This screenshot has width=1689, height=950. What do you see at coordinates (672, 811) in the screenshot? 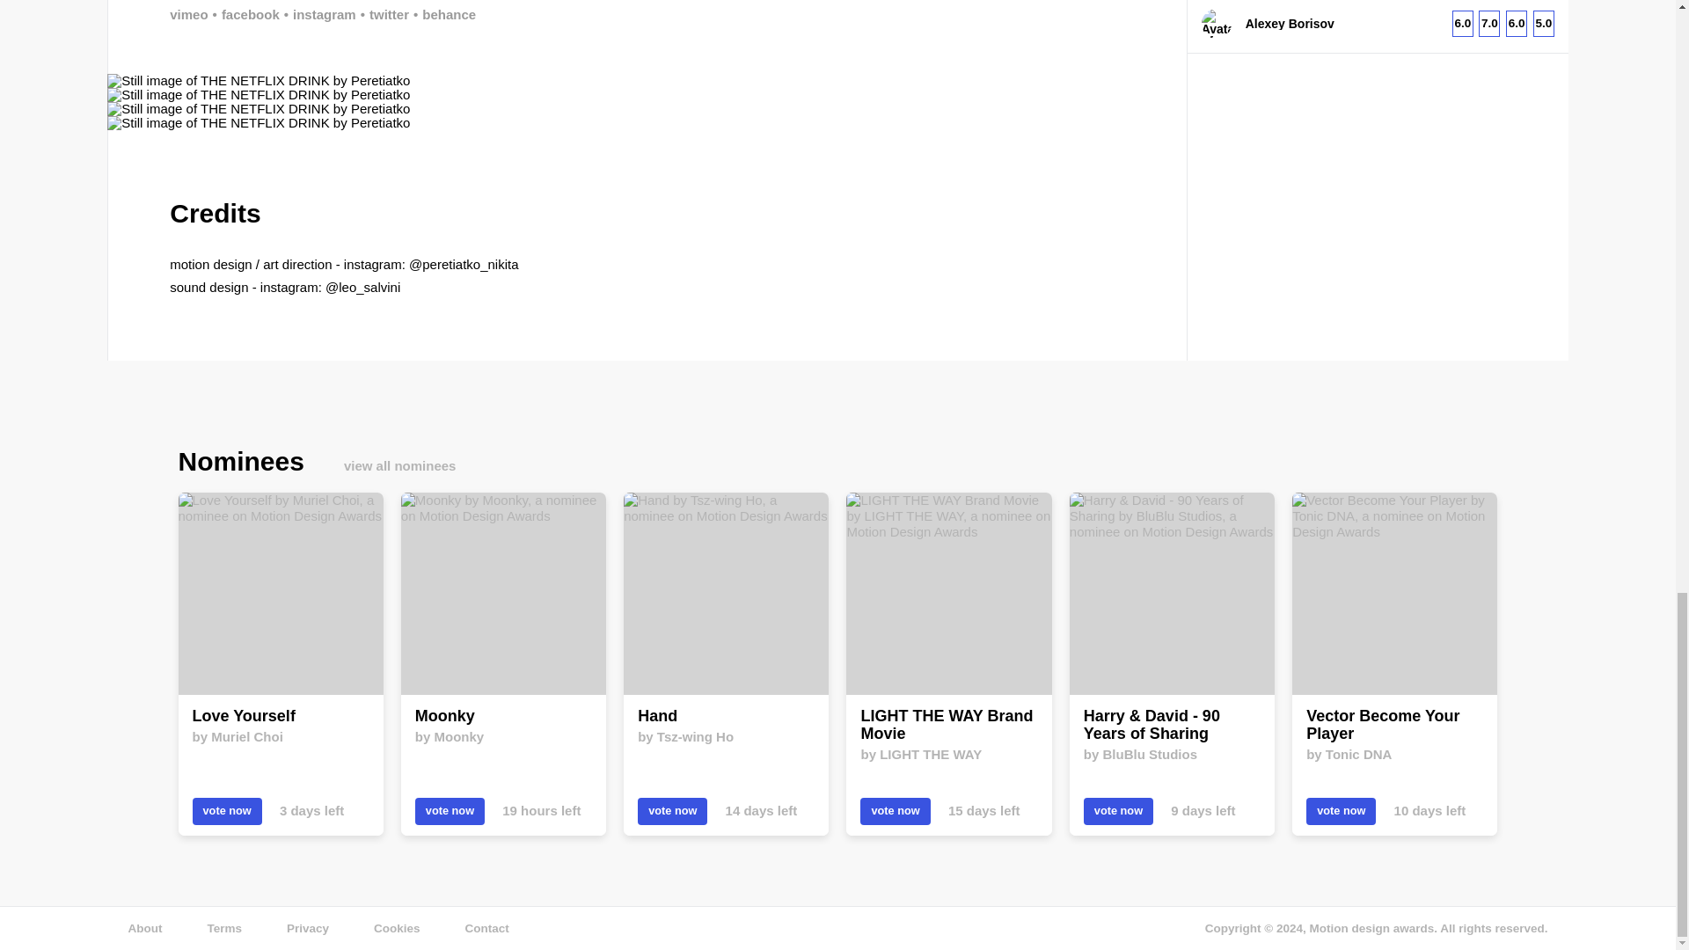
I see `vote now` at bounding box center [672, 811].